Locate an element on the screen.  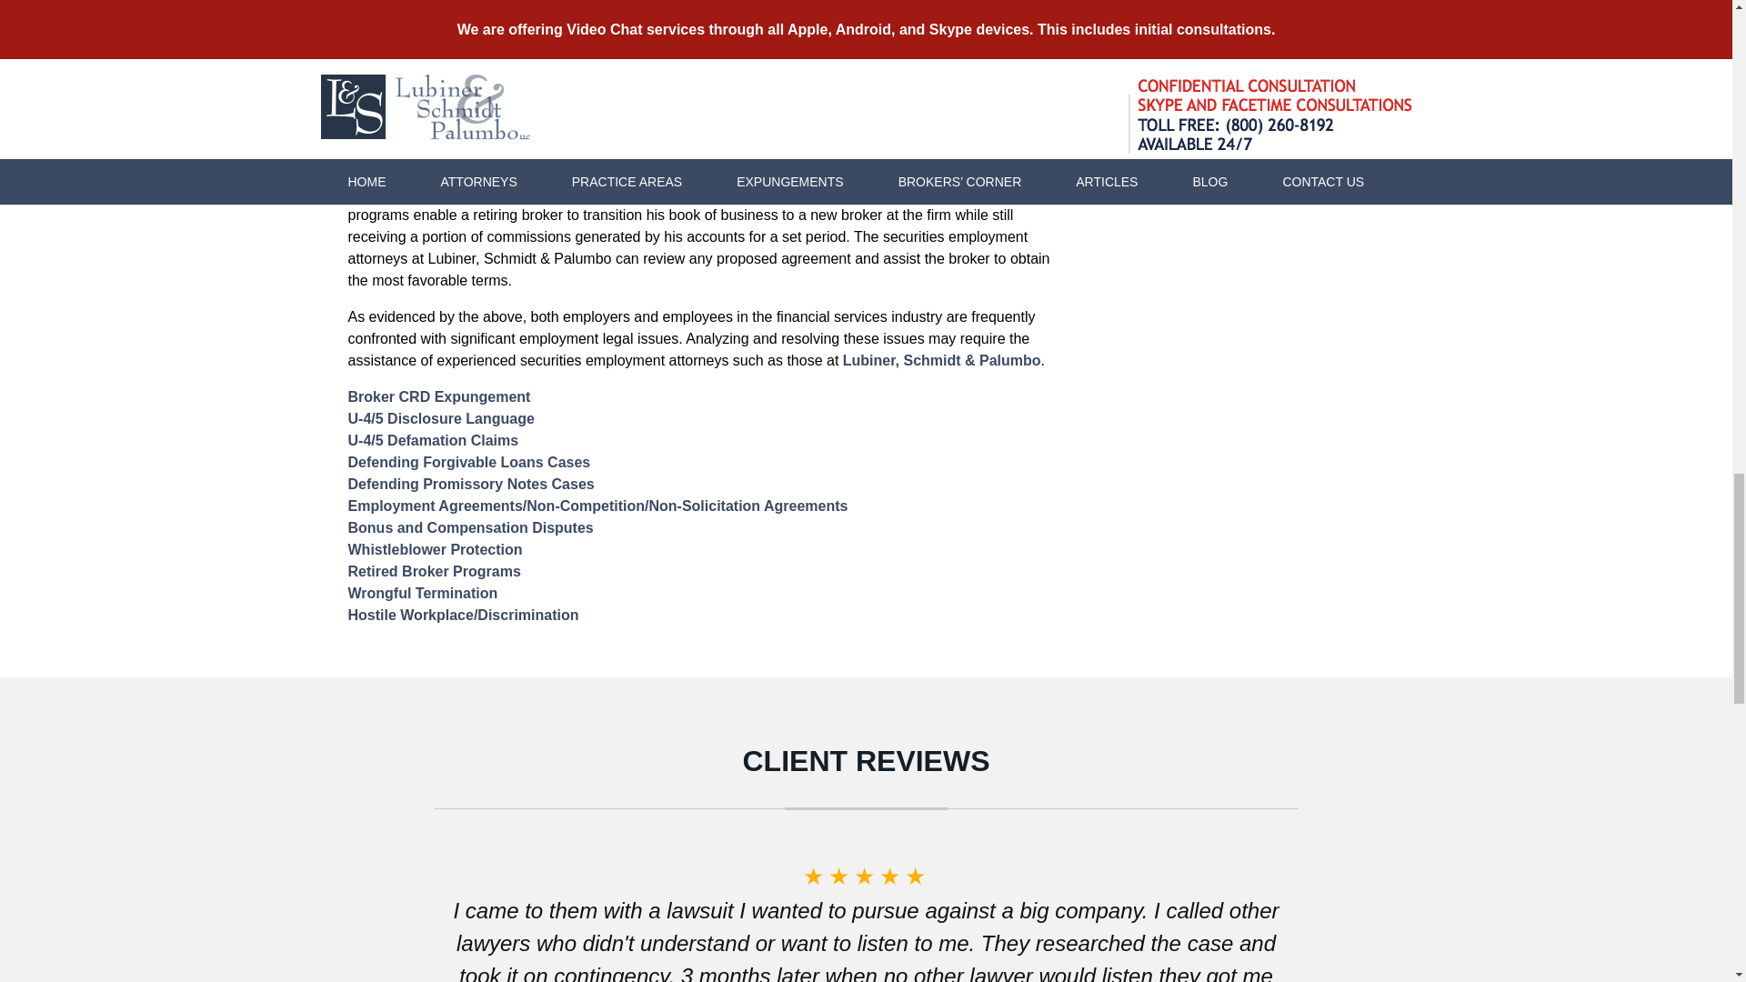
Broker CRD Expungement is located at coordinates (438, 396).